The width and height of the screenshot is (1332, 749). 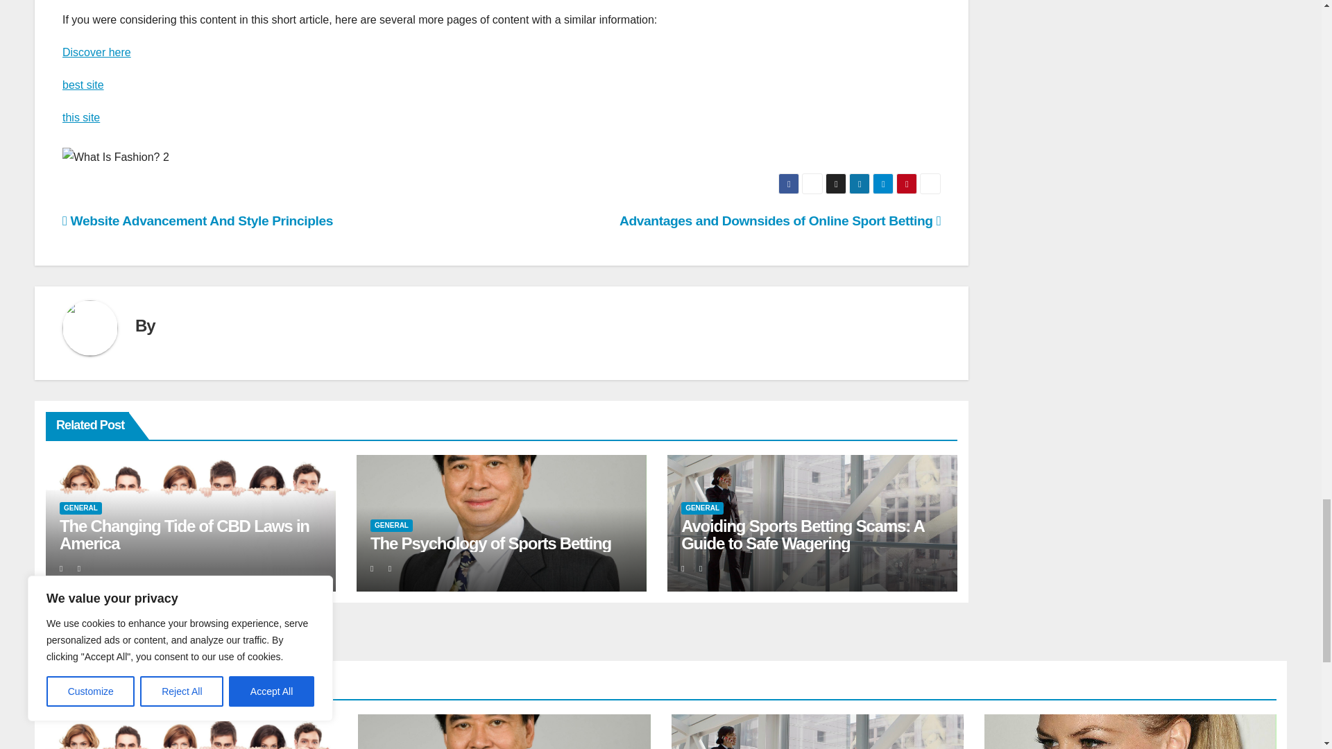 What do you see at coordinates (490, 544) in the screenshot?
I see `Permalink to: The Psychology of Sports Betting` at bounding box center [490, 544].